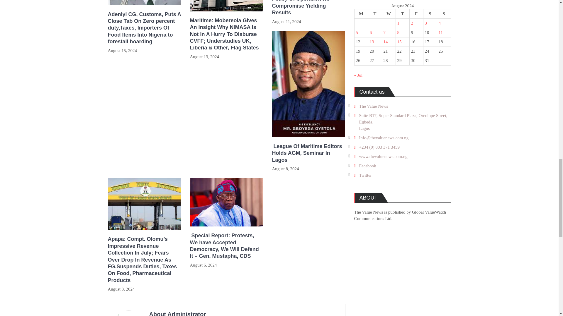 The width and height of the screenshot is (563, 316). I want to click on Saturday, so click(430, 14).